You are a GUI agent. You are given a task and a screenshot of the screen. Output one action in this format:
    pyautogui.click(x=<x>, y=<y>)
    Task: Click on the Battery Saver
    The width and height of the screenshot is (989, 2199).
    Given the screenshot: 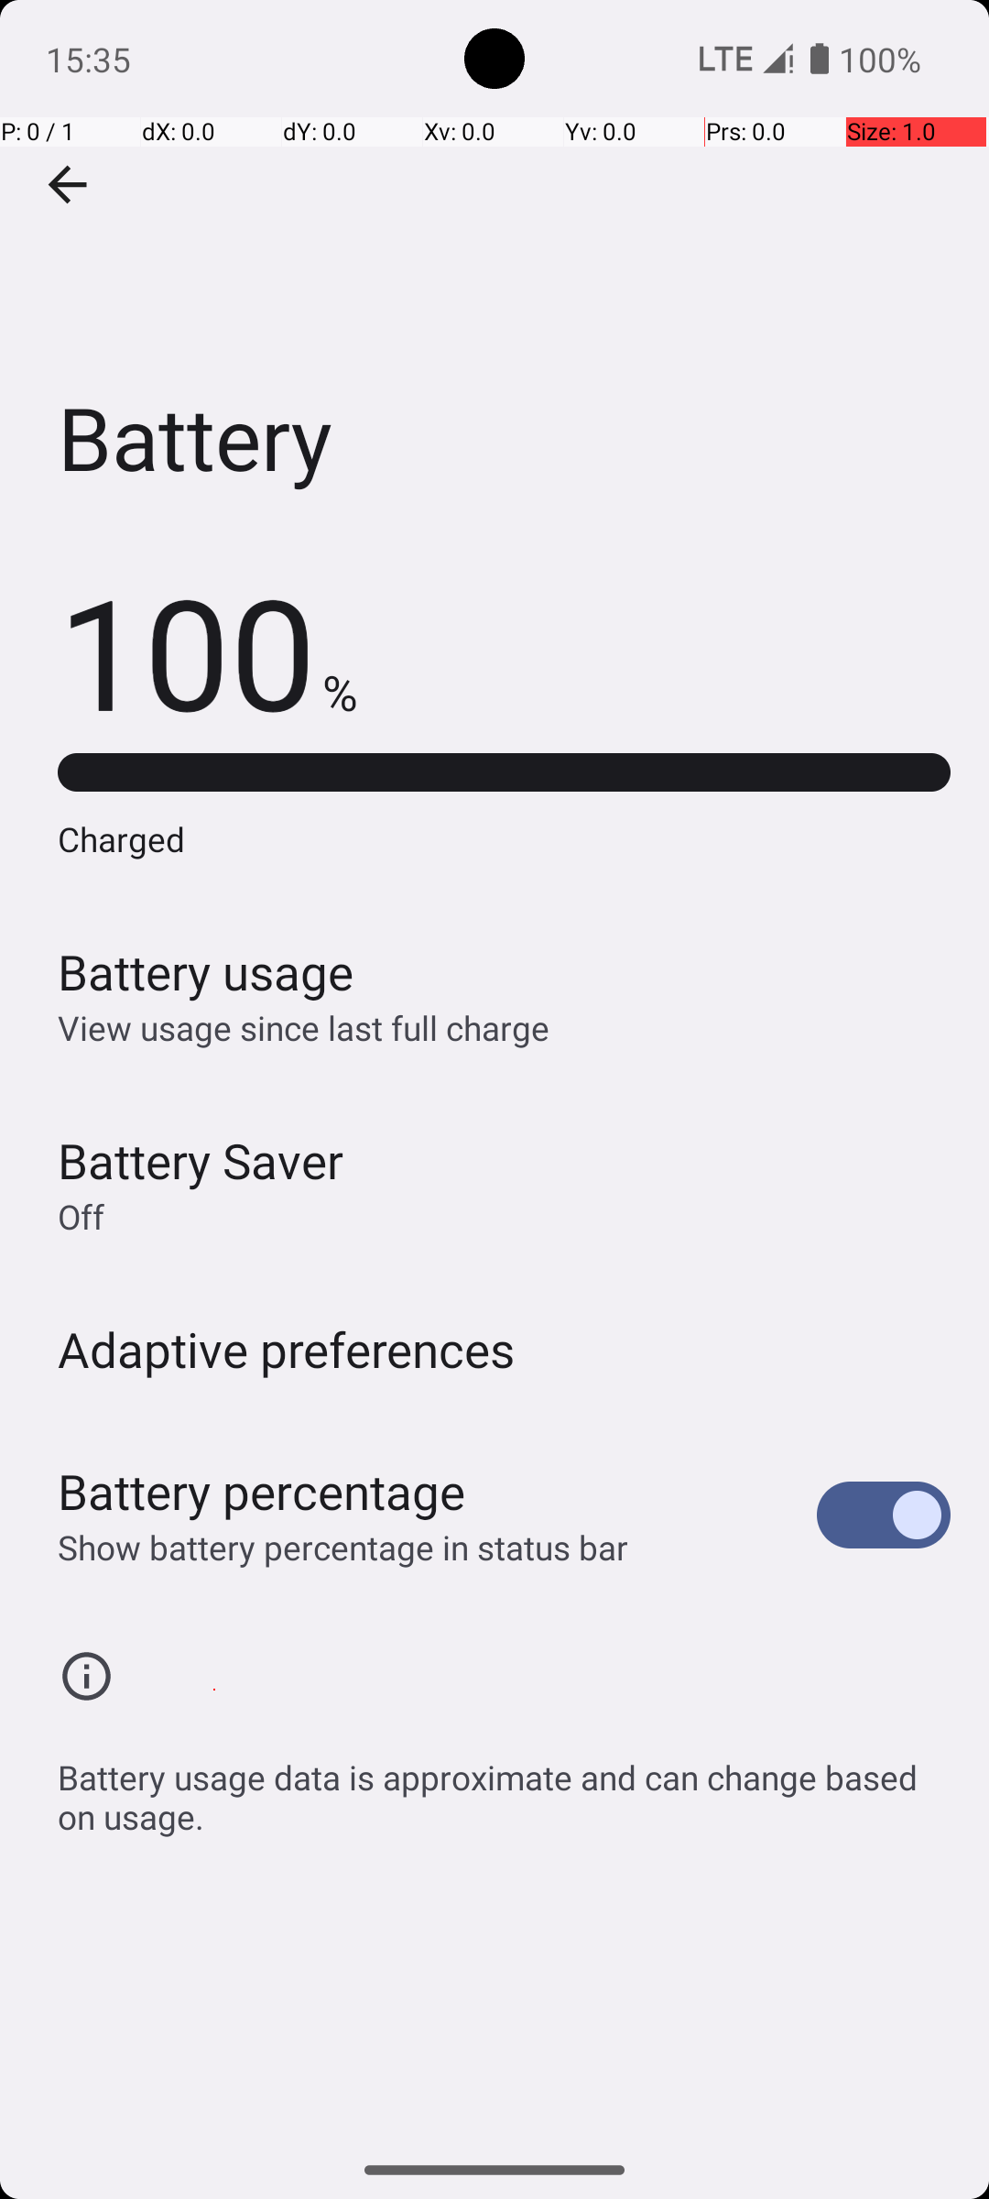 What is the action you would take?
    pyautogui.click(x=201, y=1160)
    